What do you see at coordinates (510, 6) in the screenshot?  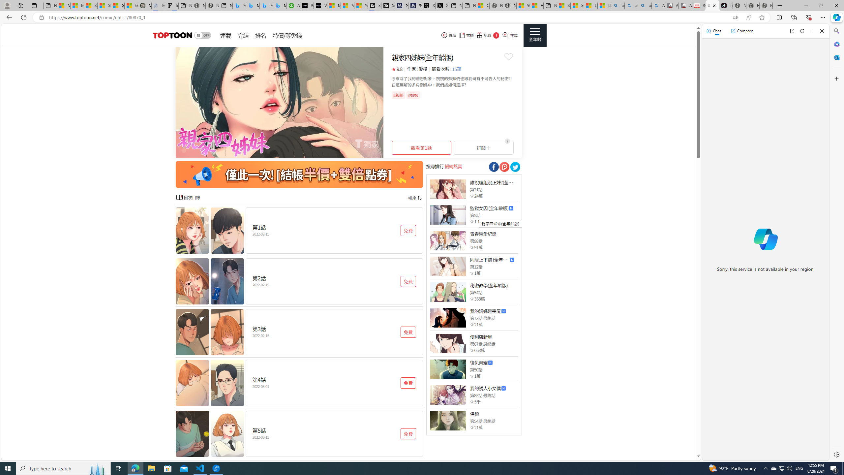 I see `Nordace - Summer Adventures 2024` at bounding box center [510, 6].